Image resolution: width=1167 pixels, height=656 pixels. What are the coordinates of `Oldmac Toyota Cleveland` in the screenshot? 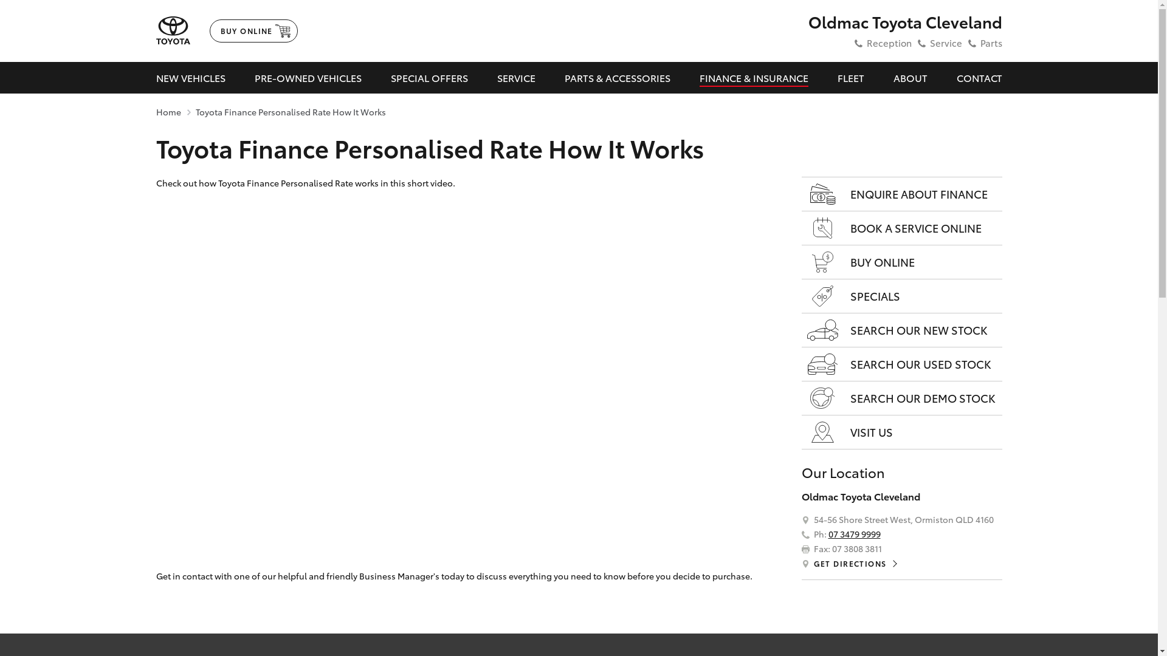 It's located at (906, 22).